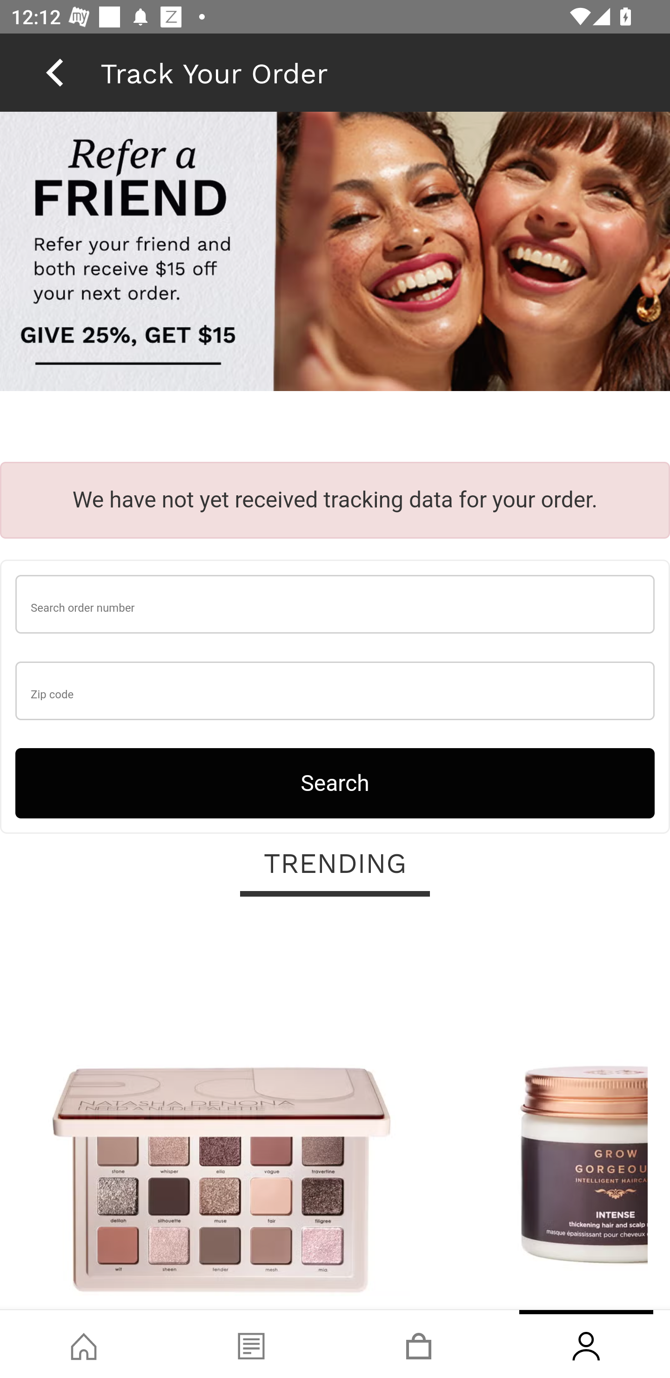 This screenshot has height=1378, width=670. What do you see at coordinates (54, 72) in the screenshot?
I see `back` at bounding box center [54, 72].